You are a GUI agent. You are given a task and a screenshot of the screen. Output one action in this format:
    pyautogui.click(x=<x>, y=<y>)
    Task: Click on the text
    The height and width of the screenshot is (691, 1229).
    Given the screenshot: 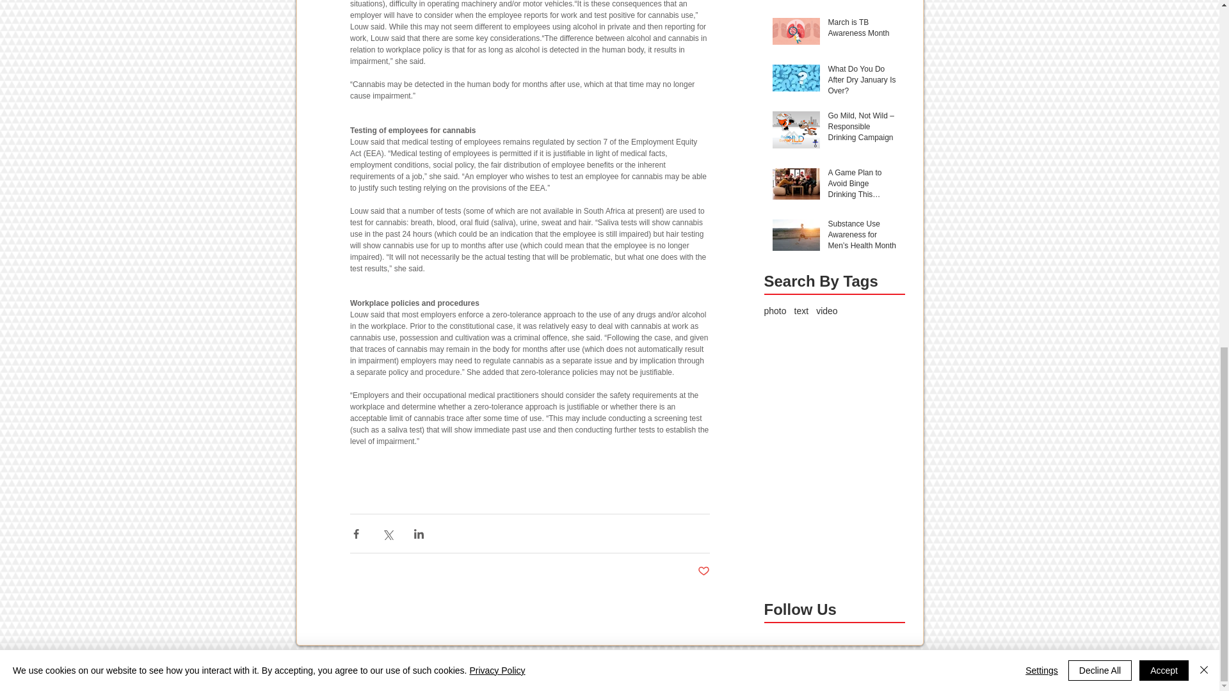 What is the action you would take?
    pyautogui.click(x=801, y=311)
    